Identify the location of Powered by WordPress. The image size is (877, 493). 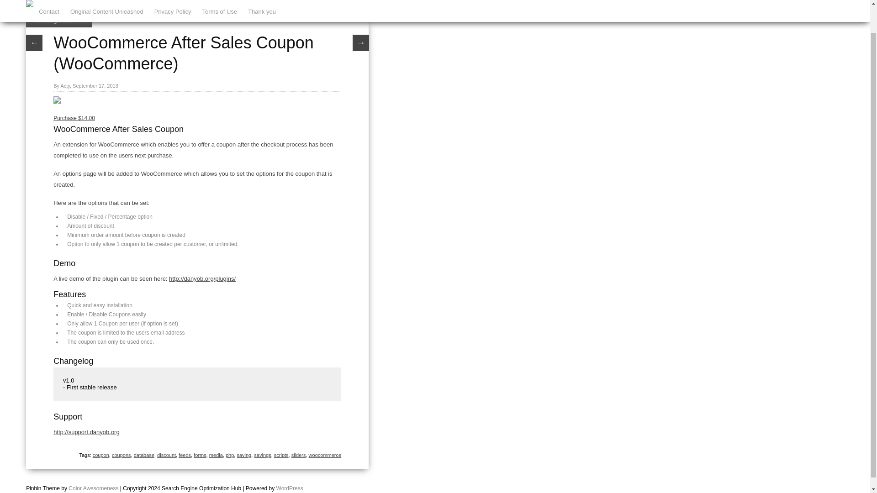
(290, 488).